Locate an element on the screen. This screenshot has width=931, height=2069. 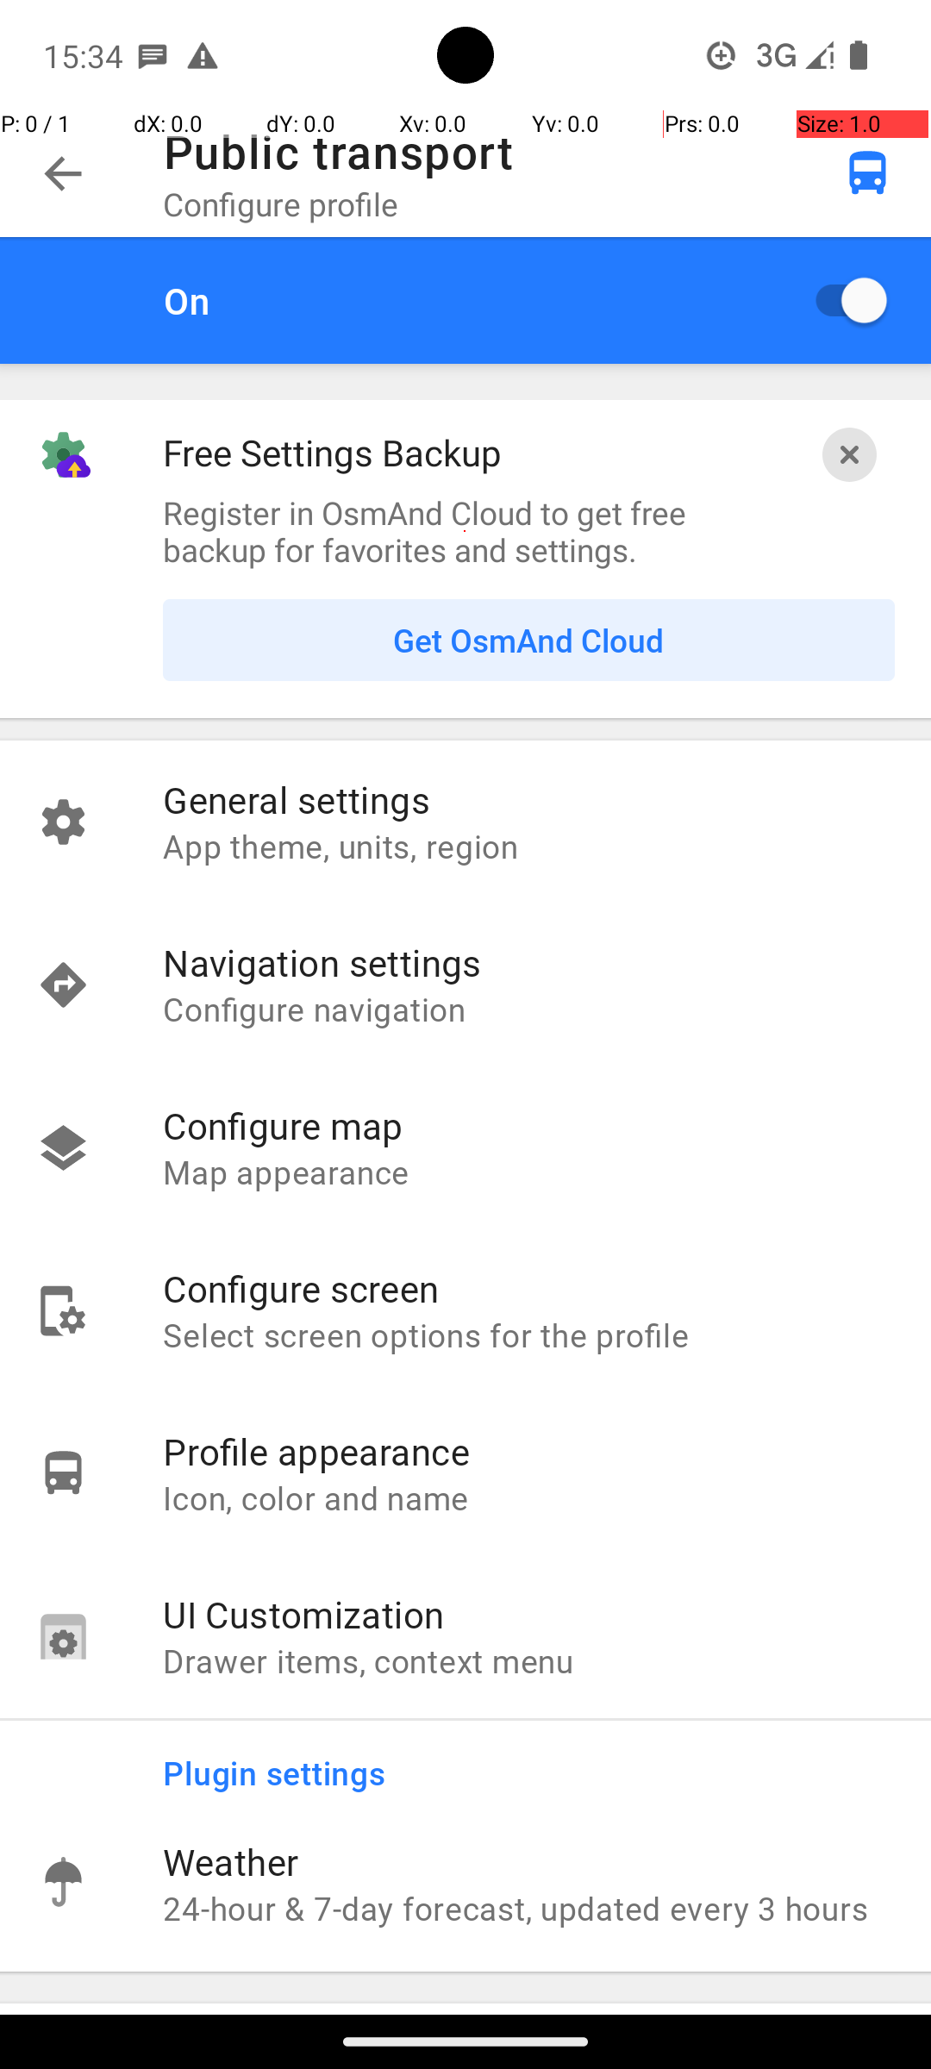
Configure profile is located at coordinates (281, 203).